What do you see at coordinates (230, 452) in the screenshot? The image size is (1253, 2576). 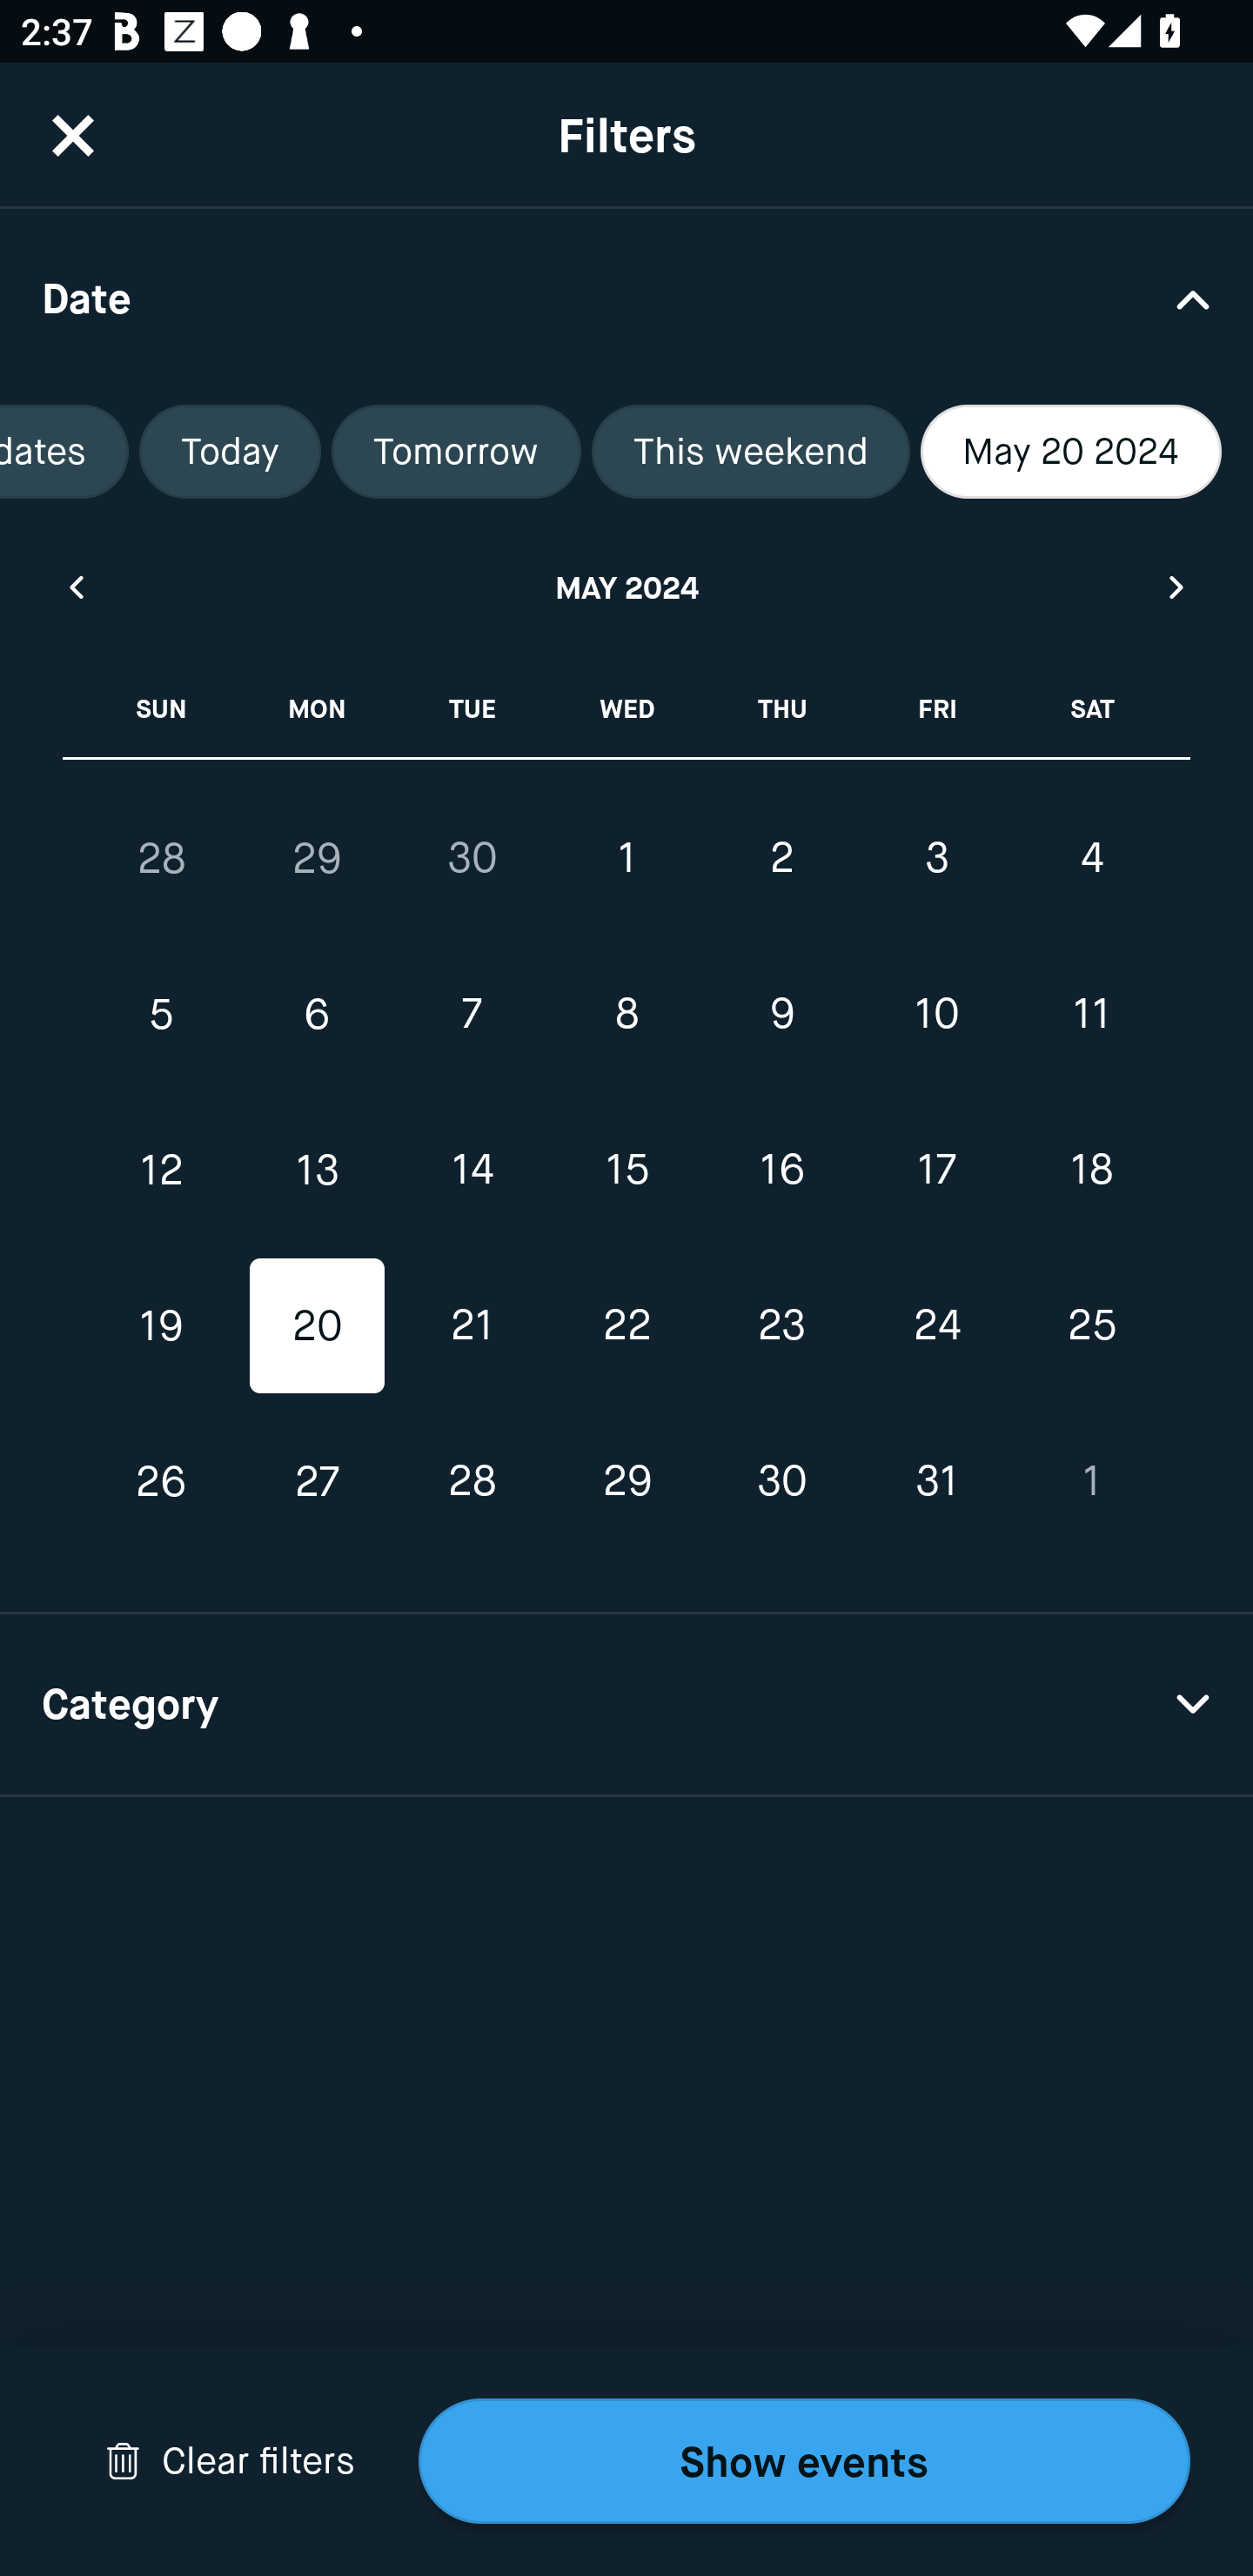 I see `Today` at bounding box center [230, 452].